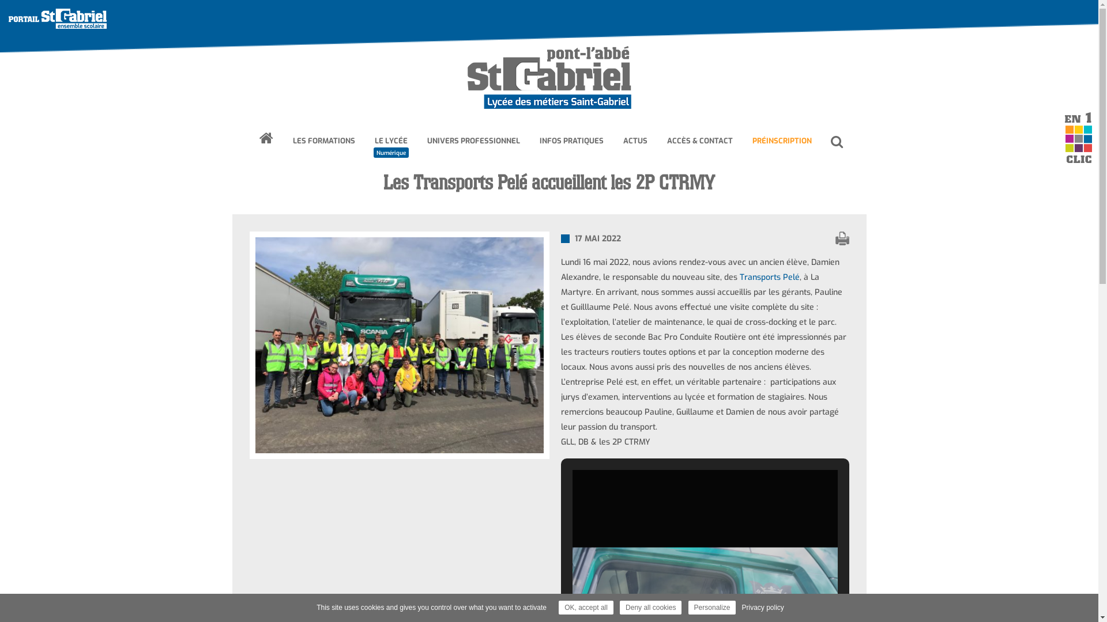  Describe the element at coordinates (586, 608) in the screenshot. I see `OK, accept all` at that location.